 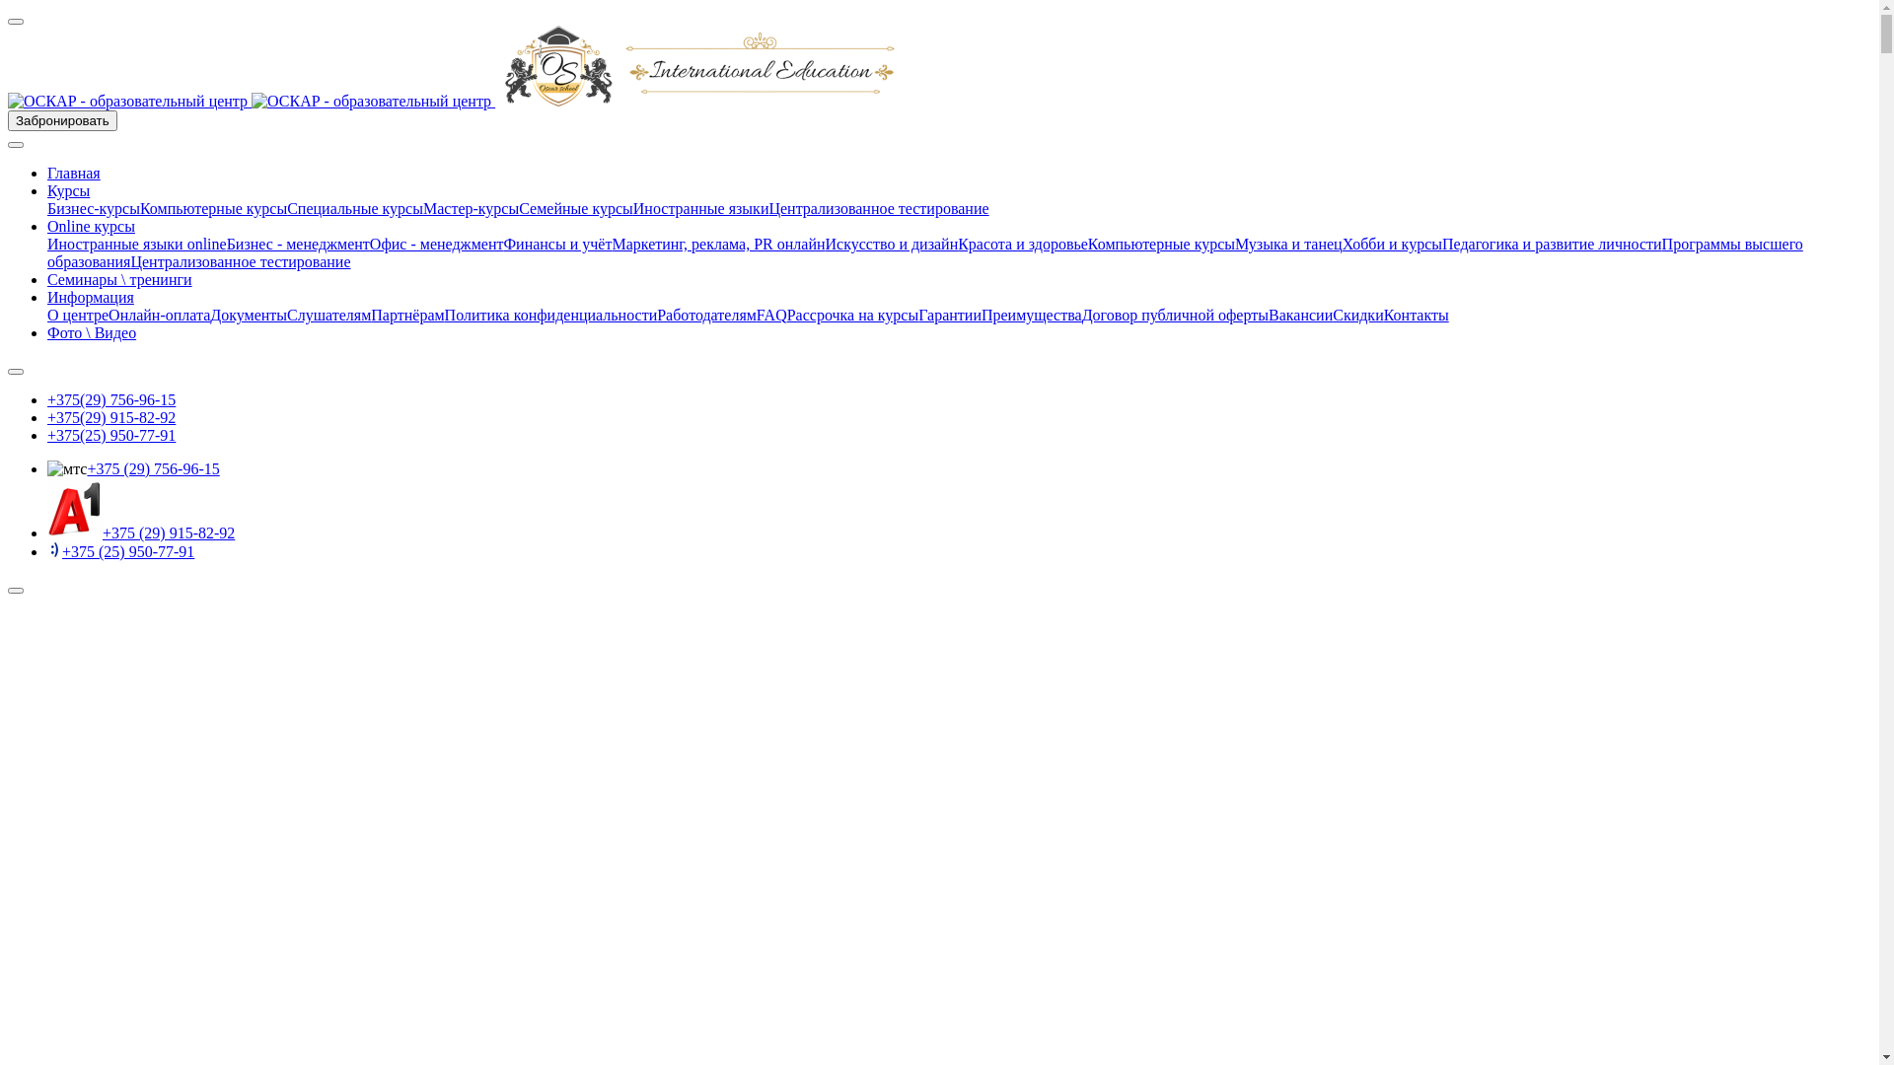 I want to click on Close, so click(x=16, y=22).